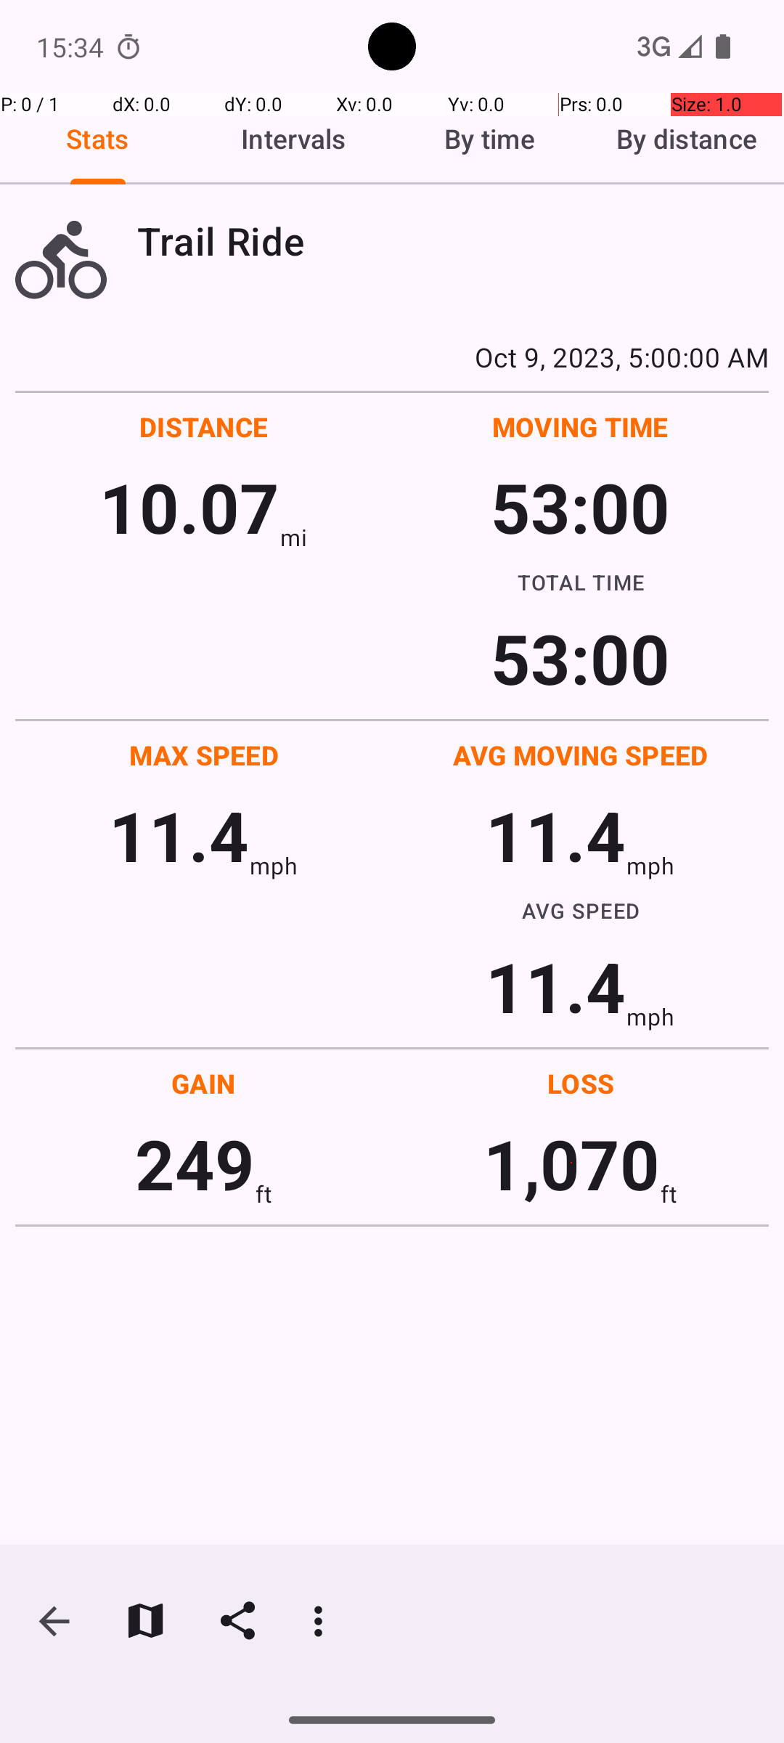  Describe the element at coordinates (581, 507) in the screenshot. I see `53:00` at that location.